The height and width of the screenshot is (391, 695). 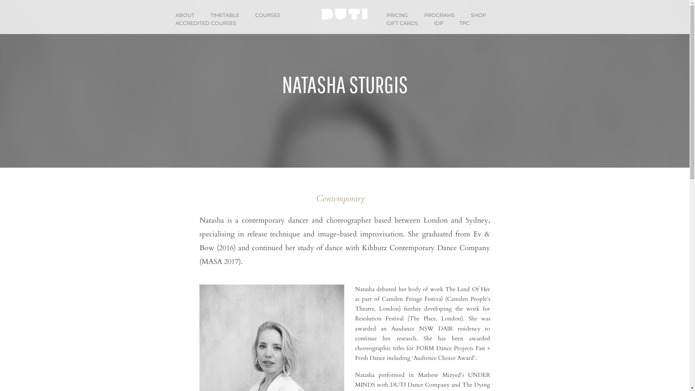 I want to click on PRICING, so click(x=397, y=15).